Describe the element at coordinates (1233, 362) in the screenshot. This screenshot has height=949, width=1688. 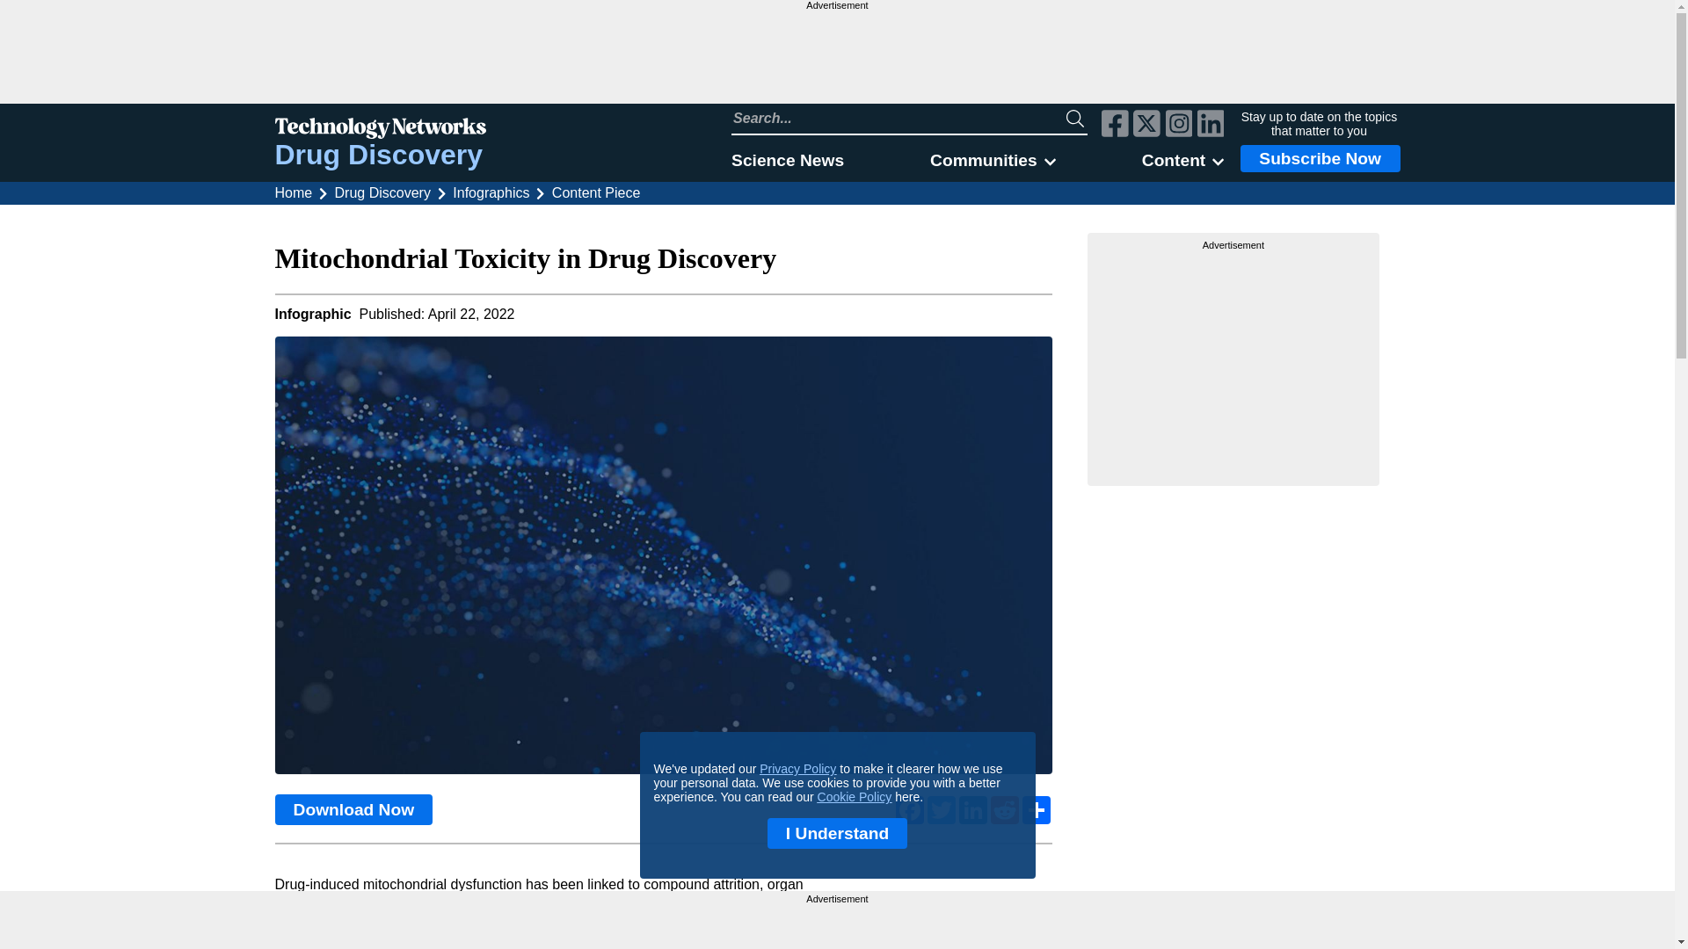
I see `3rd party ad content` at that location.